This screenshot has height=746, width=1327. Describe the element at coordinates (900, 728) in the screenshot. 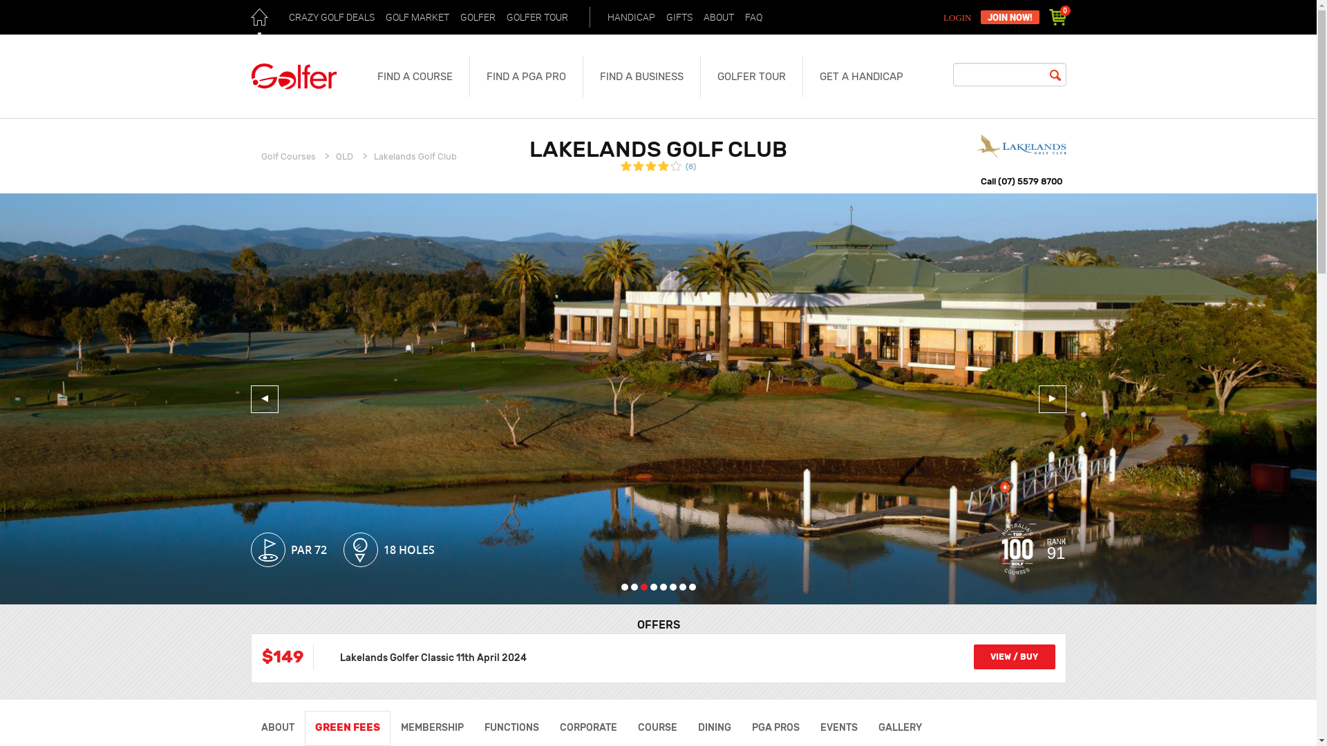

I see `GALLERY` at that location.